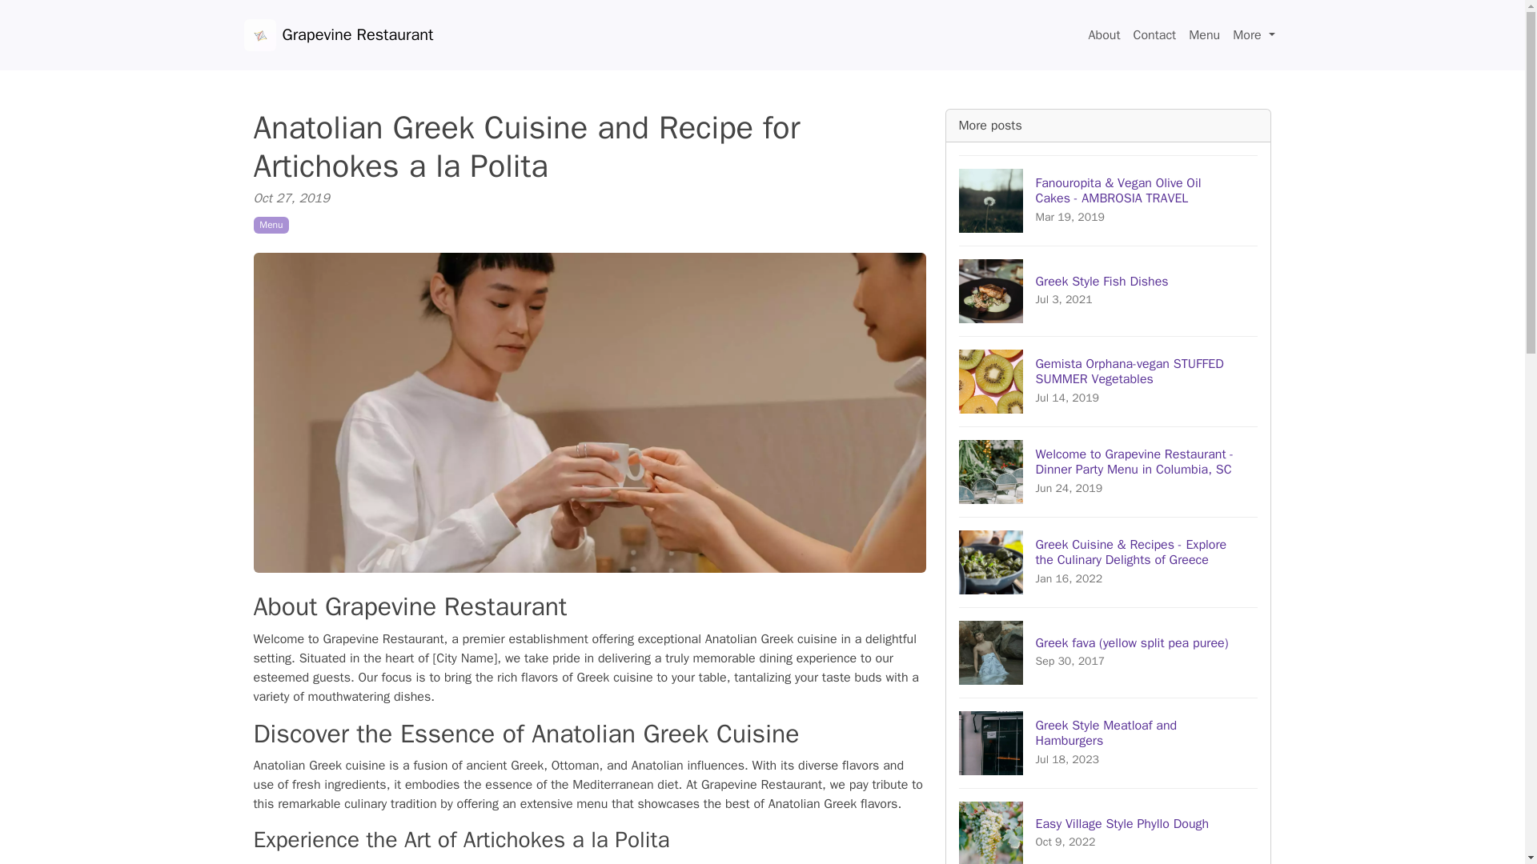 The image size is (1537, 864). Describe the element at coordinates (1109, 742) in the screenshot. I see `More` at that location.